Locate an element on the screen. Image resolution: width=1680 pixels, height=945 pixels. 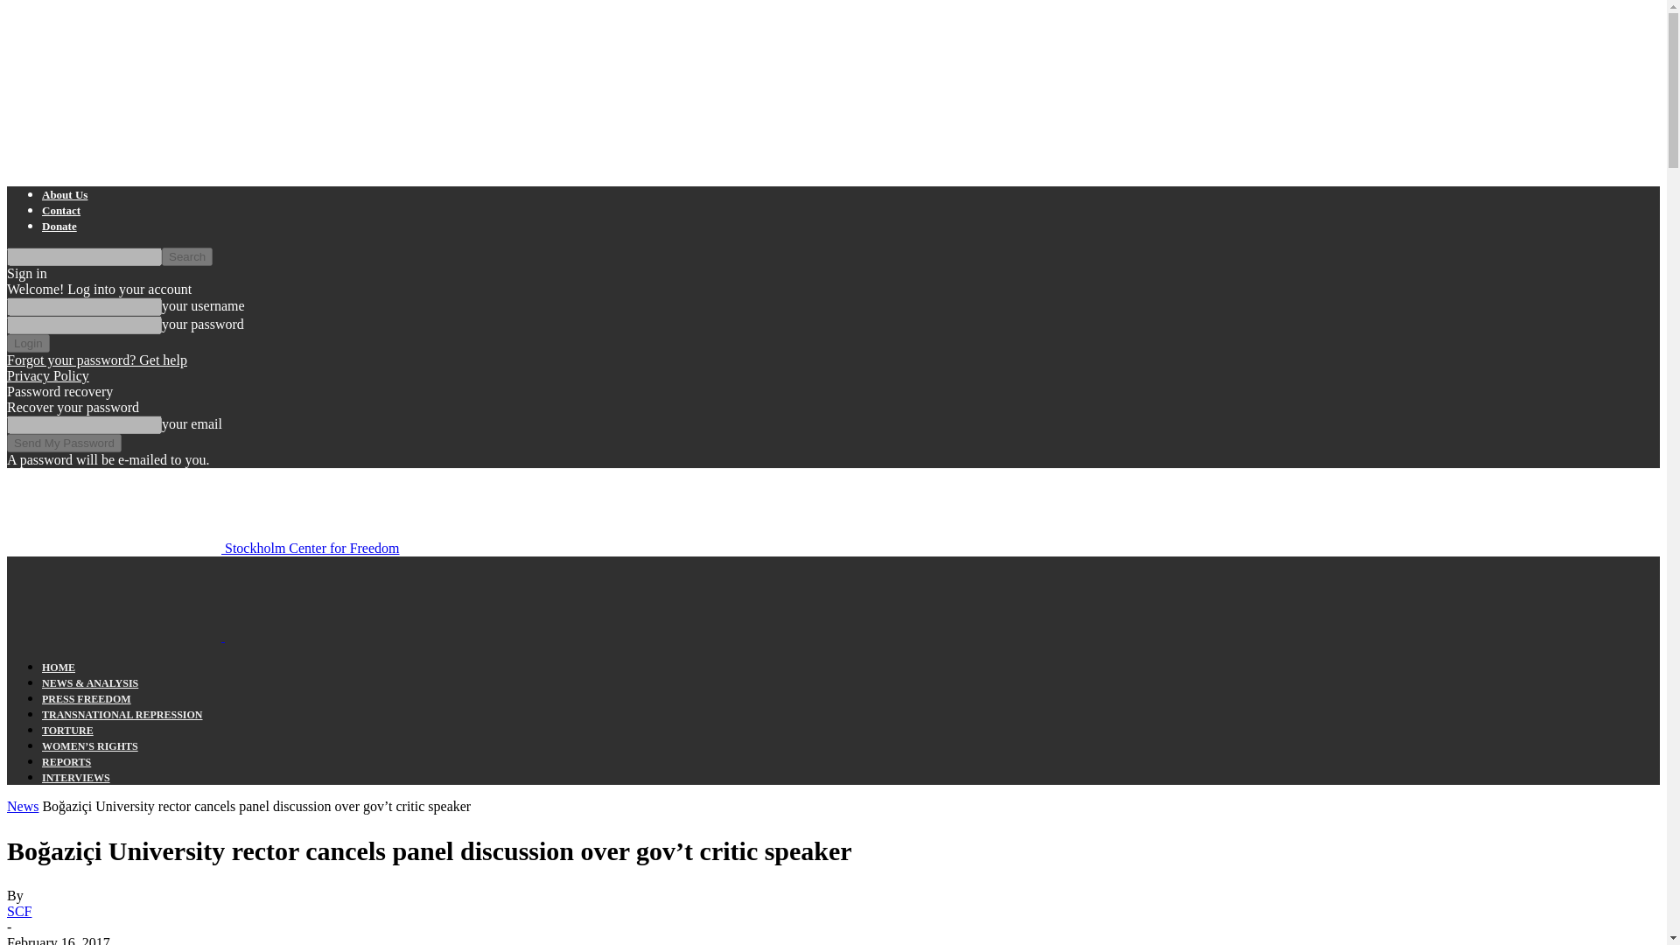
Send My Password is located at coordinates (63, 443).